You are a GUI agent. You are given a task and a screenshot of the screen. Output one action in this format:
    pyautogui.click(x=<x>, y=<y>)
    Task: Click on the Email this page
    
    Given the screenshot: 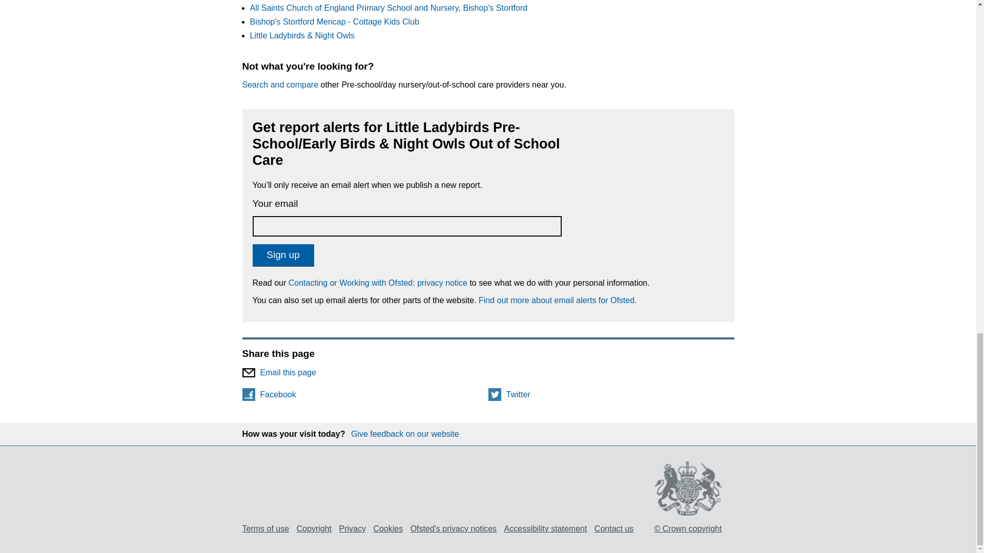 What is the action you would take?
    pyautogui.click(x=488, y=372)
    